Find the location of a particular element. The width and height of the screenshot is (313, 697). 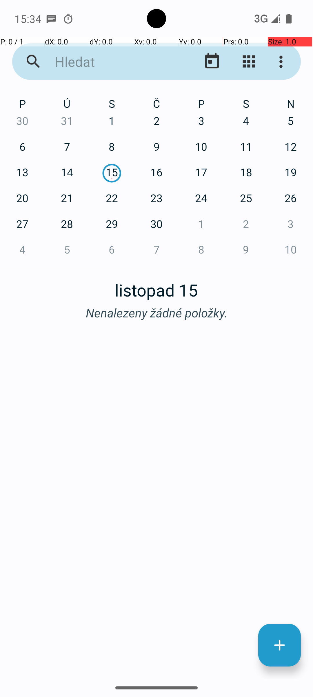

listopad 15 is located at coordinates (156, 287).